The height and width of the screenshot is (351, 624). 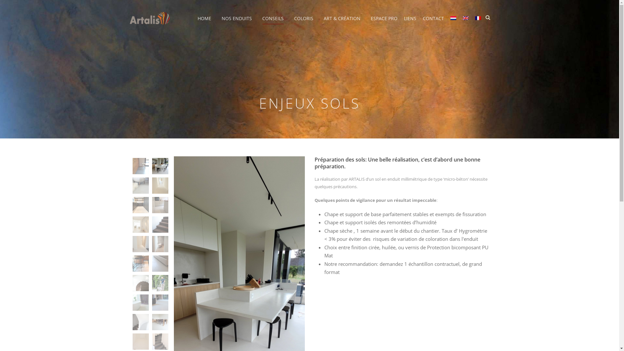 What do you see at coordinates (384, 23) in the screenshot?
I see `ESPACE PRO` at bounding box center [384, 23].